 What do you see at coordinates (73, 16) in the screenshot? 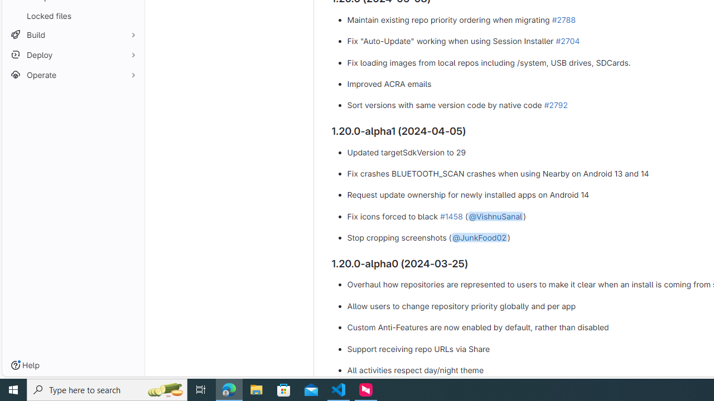
I see `Locked files` at bounding box center [73, 16].